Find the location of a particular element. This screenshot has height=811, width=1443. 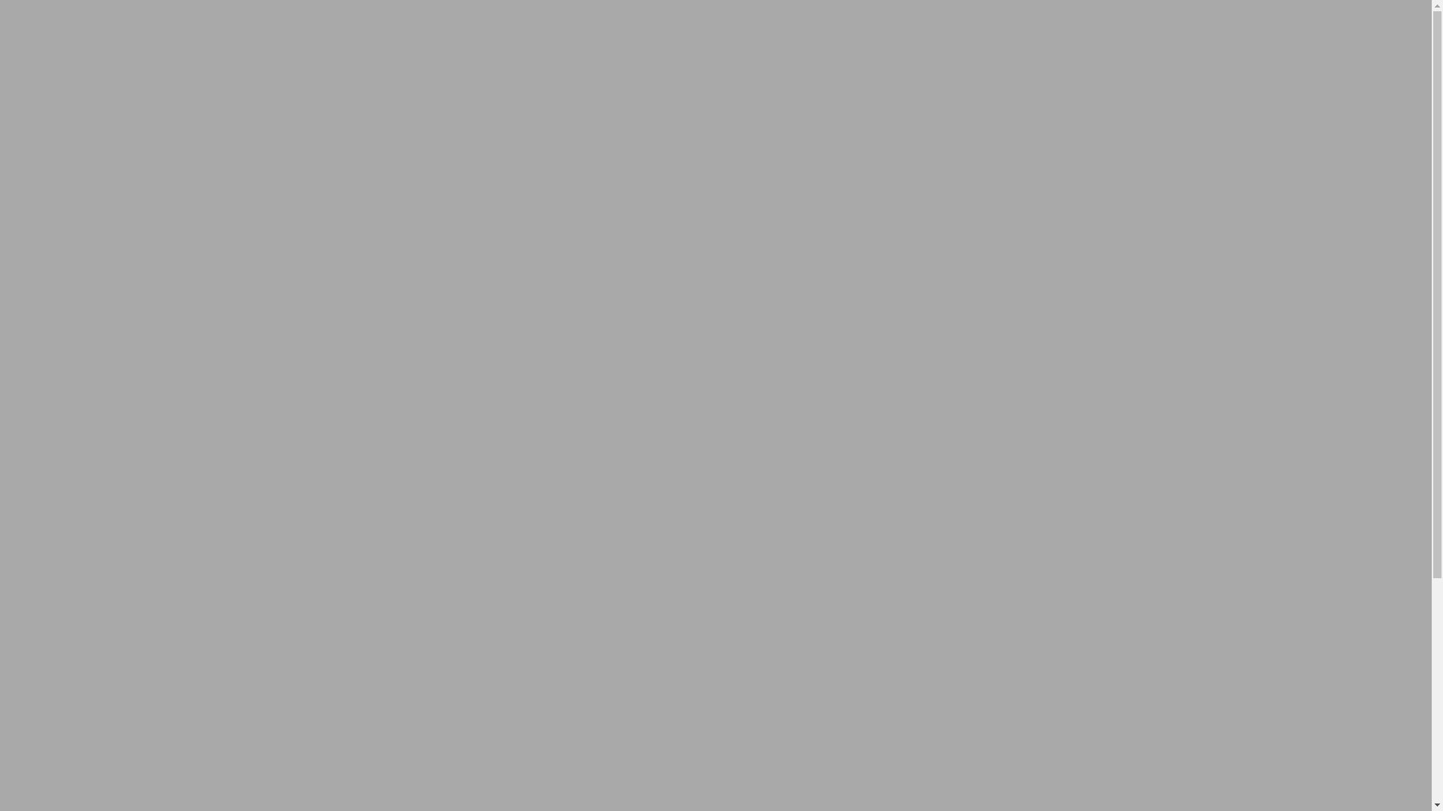

Dorf-Advent, 26./27.11.2022 is located at coordinates (131, 697).